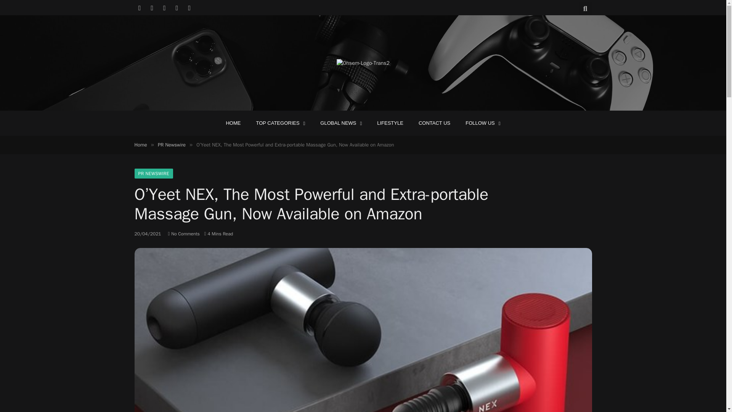 This screenshot has width=732, height=412. Describe the element at coordinates (177, 8) in the screenshot. I see `LinkedIn` at that location.